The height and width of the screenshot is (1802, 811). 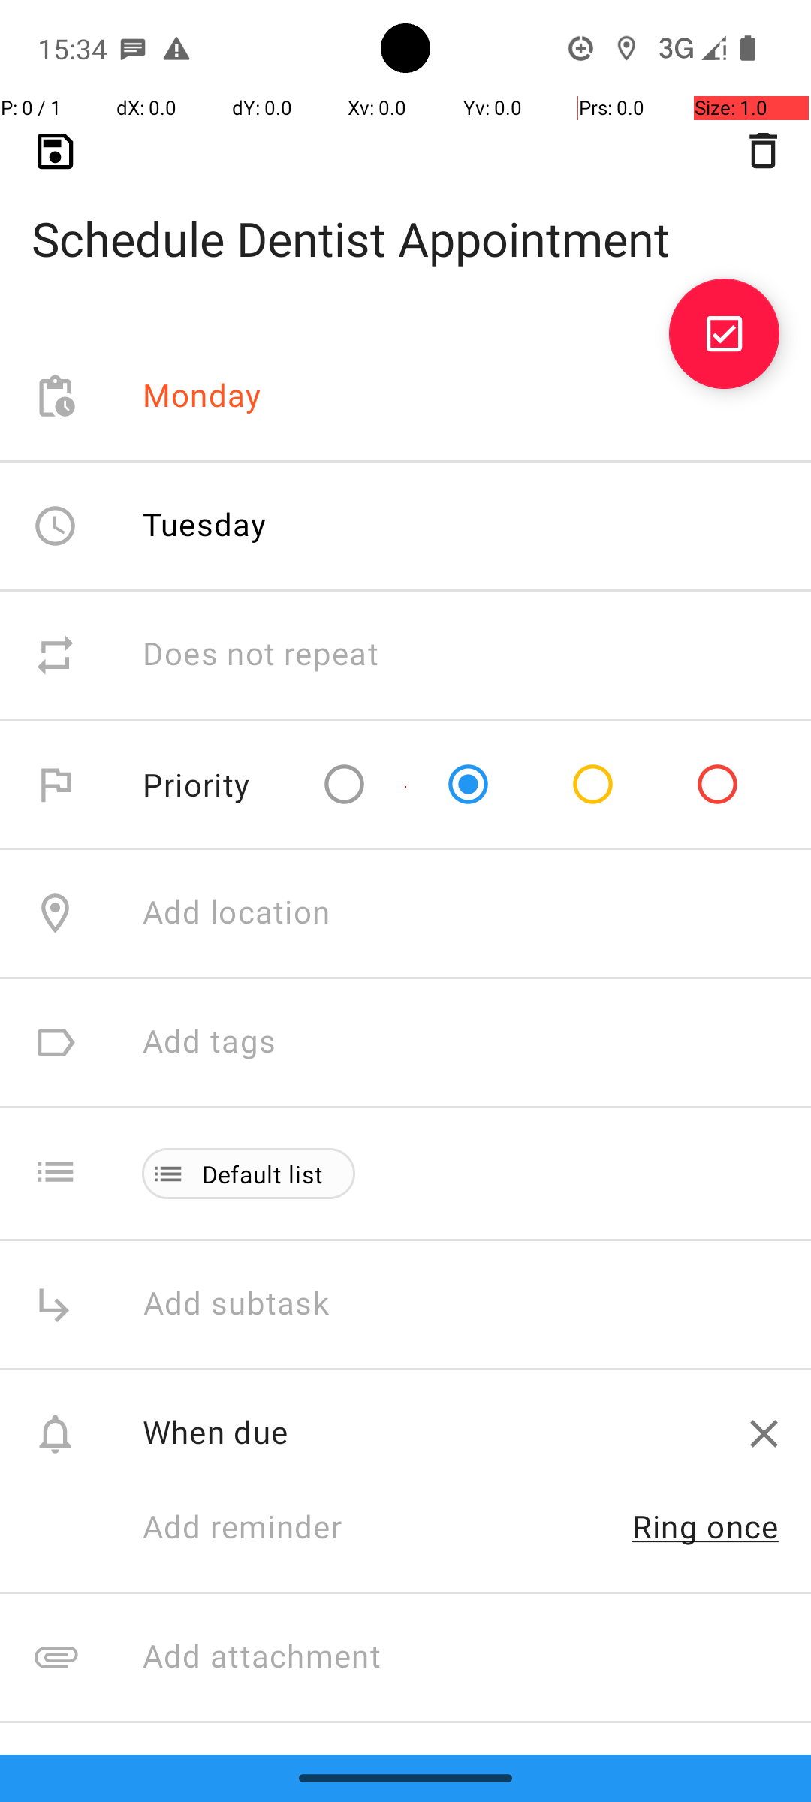 I want to click on When due, so click(x=430, y=1431).